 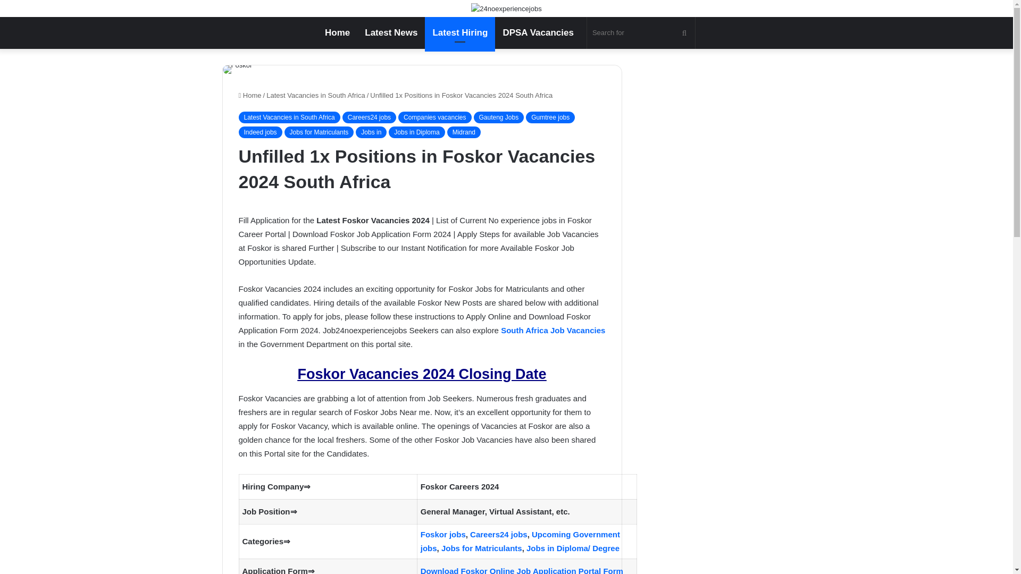 What do you see at coordinates (434, 117) in the screenshot?
I see `Companies vacancies` at bounding box center [434, 117].